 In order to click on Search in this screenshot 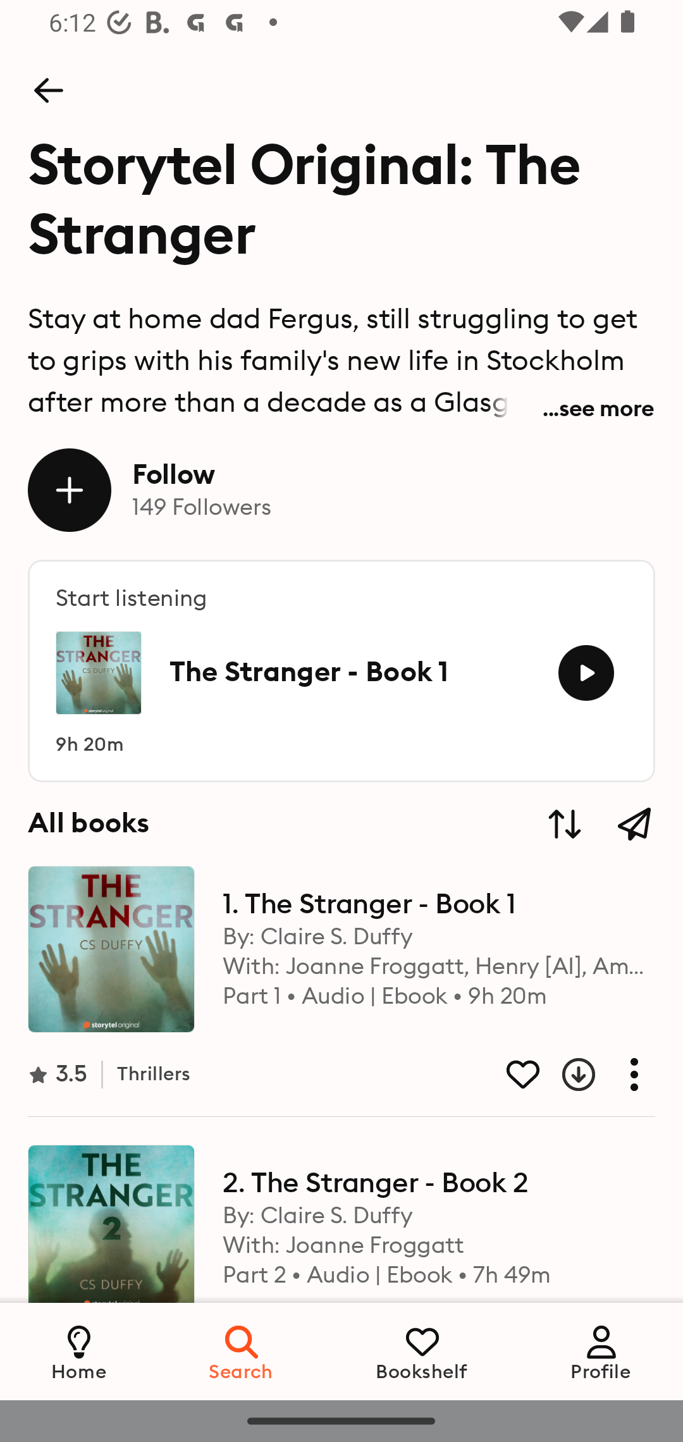, I will do `click(242, 1351)`.